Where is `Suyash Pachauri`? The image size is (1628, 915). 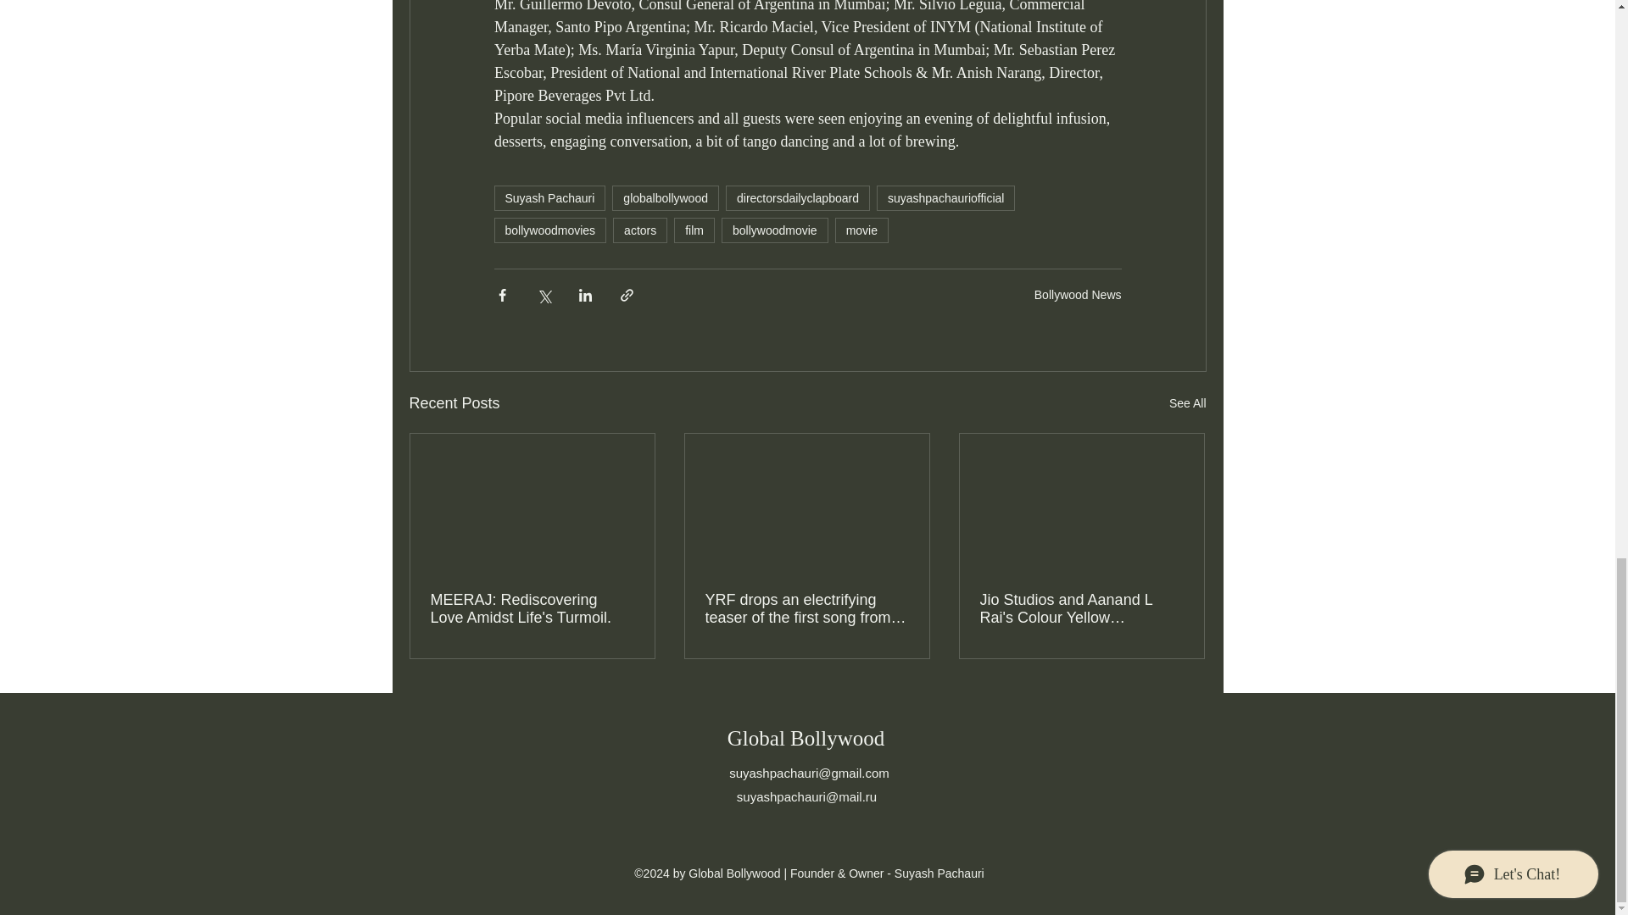
Suyash Pachauri is located at coordinates (549, 198).